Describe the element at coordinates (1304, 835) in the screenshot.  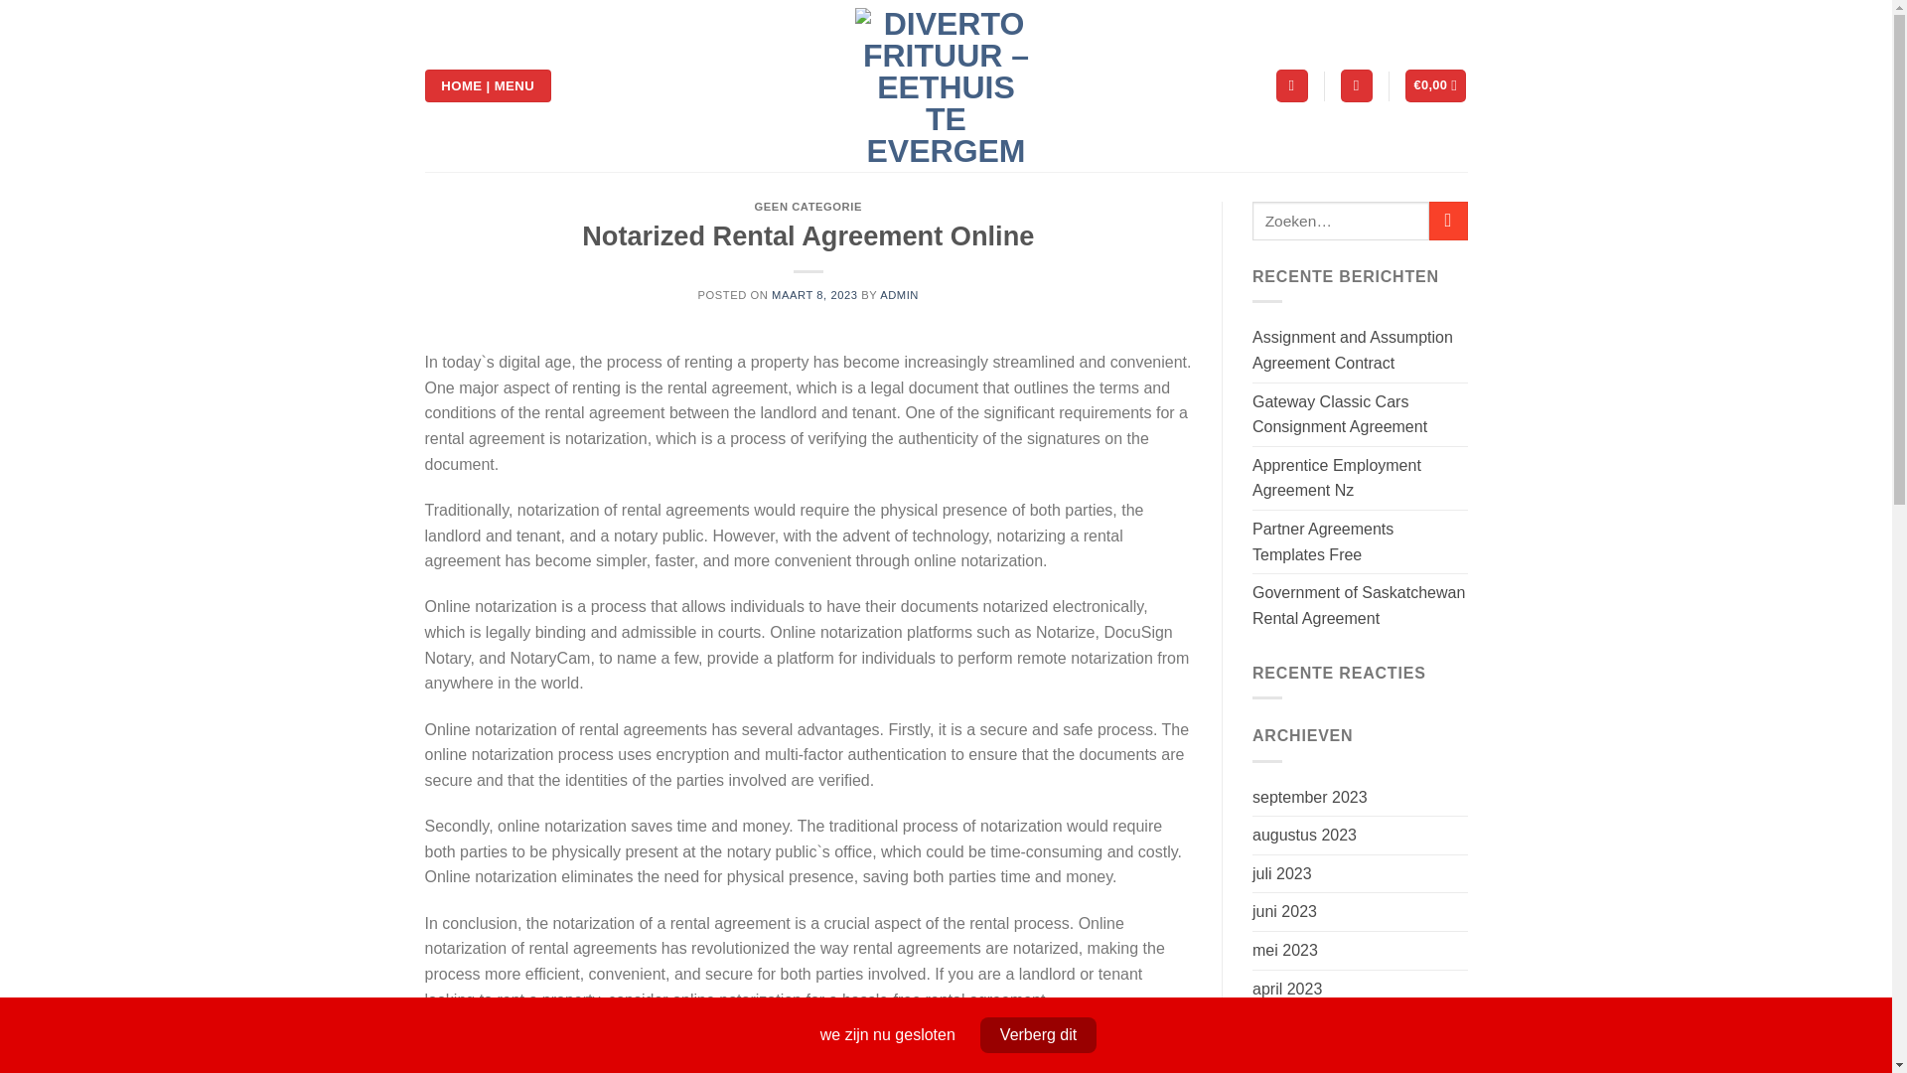
I see `augustus 2023` at that location.